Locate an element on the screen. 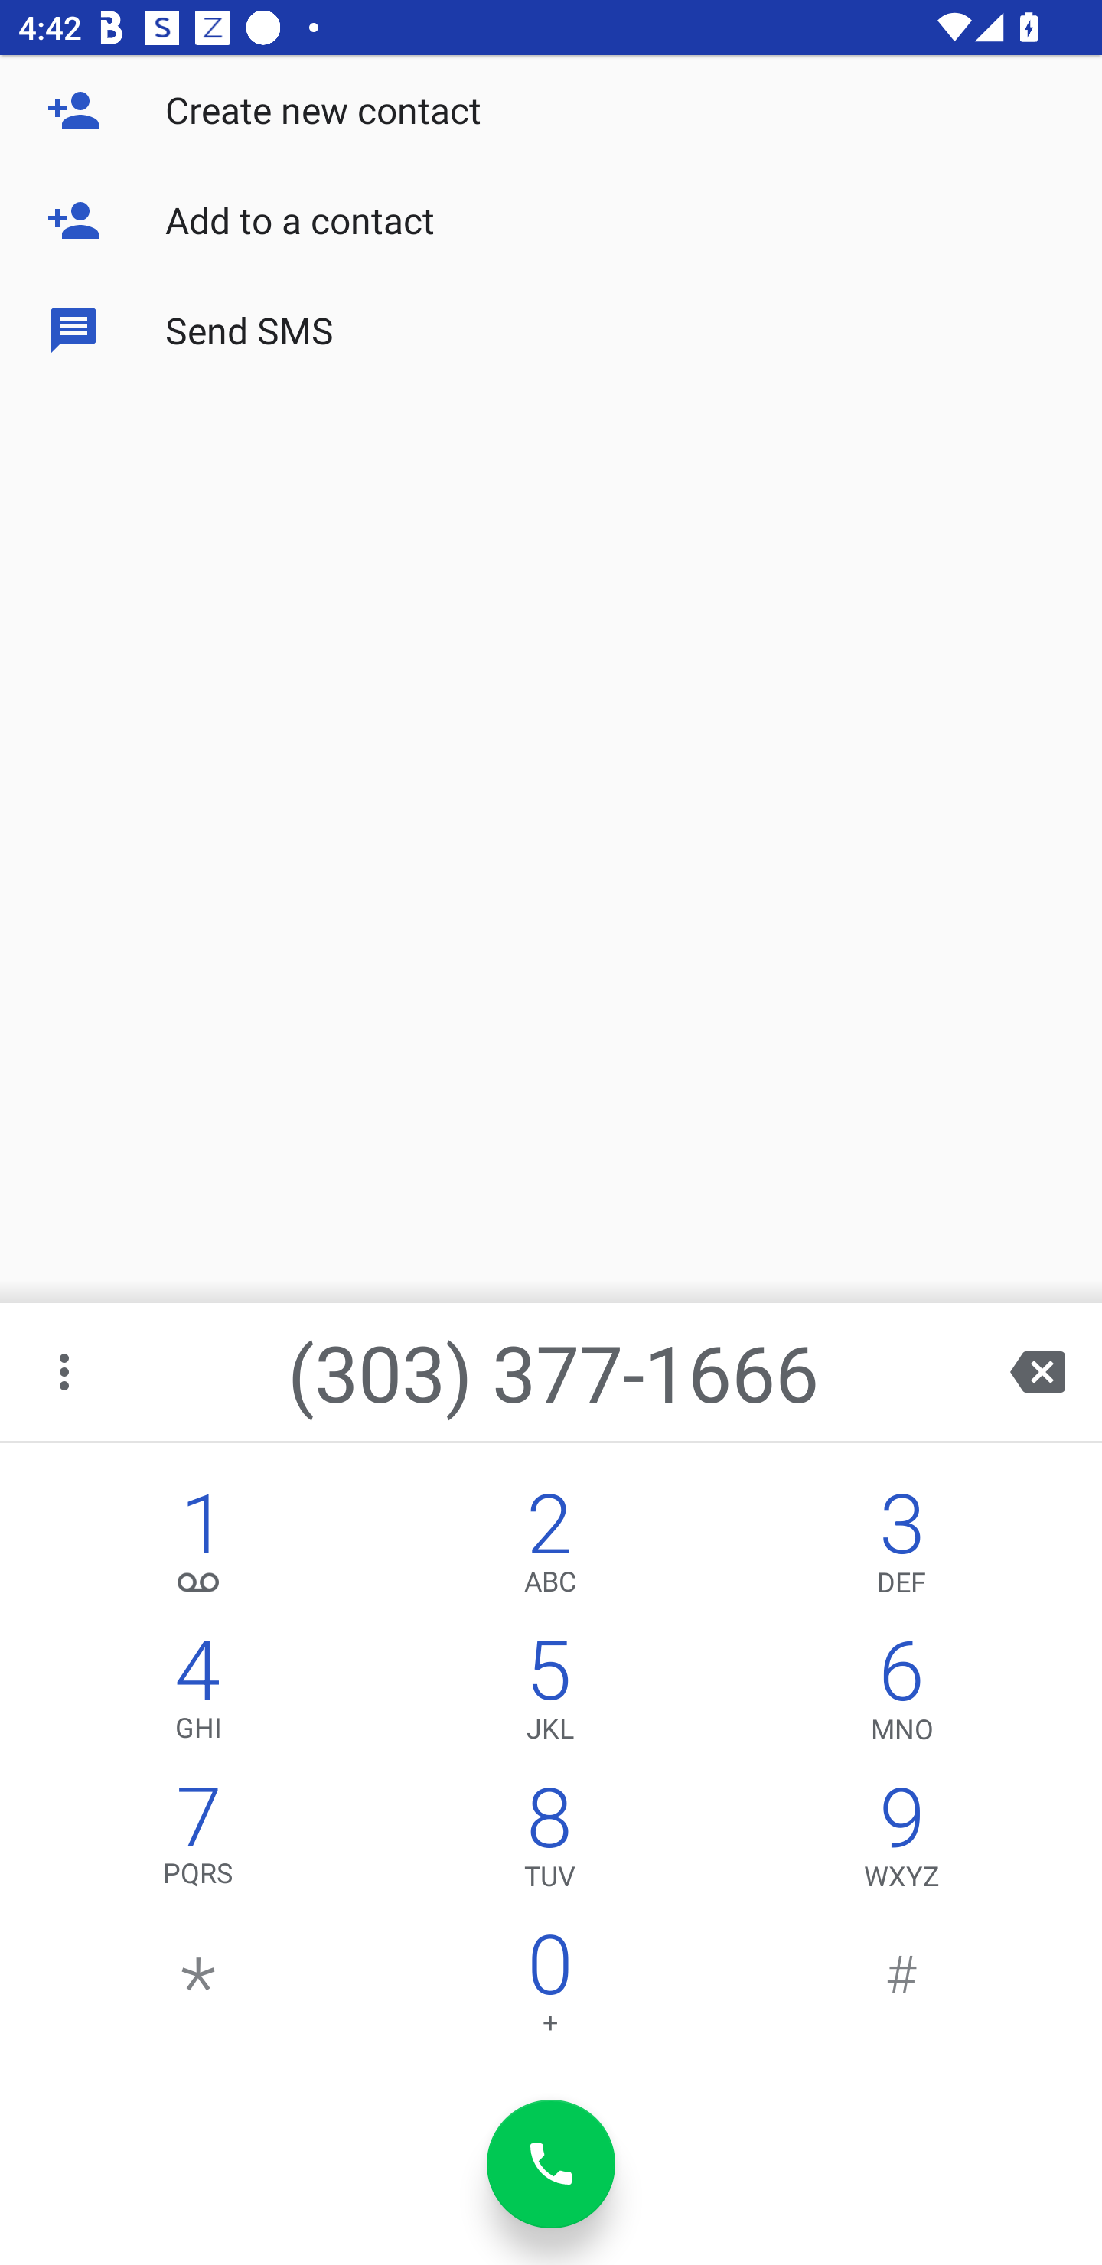  3,DEF 3 DEF is located at coordinates (901, 1547).